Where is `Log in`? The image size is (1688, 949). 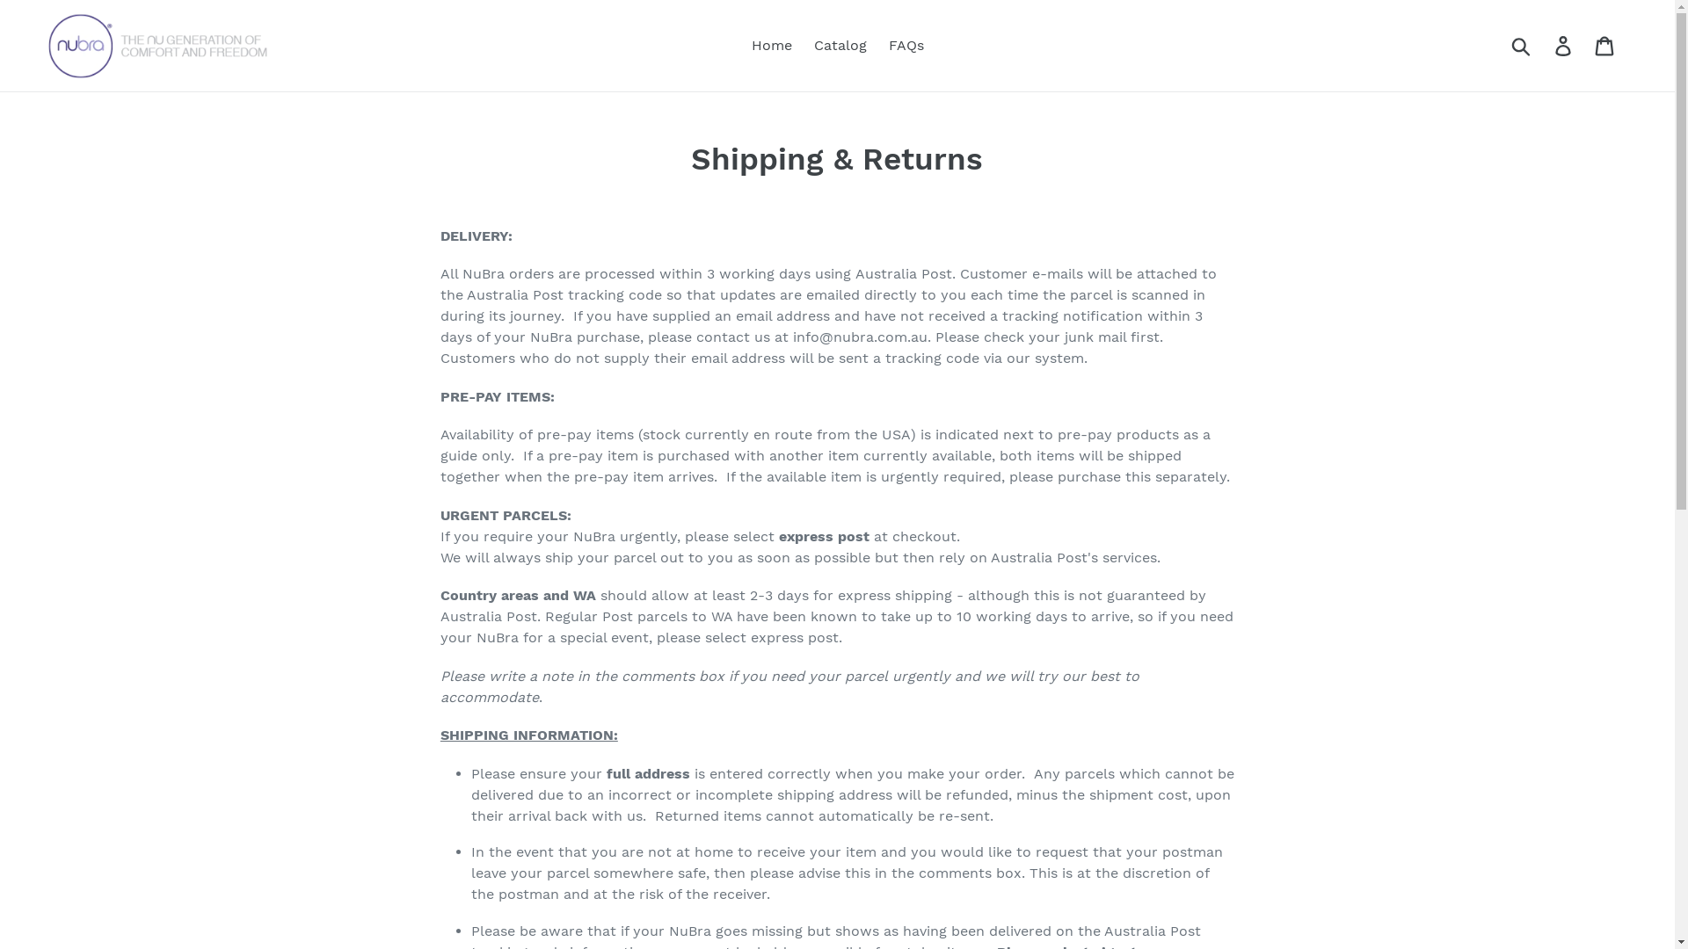 Log in is located at coordinates (1565, 46).